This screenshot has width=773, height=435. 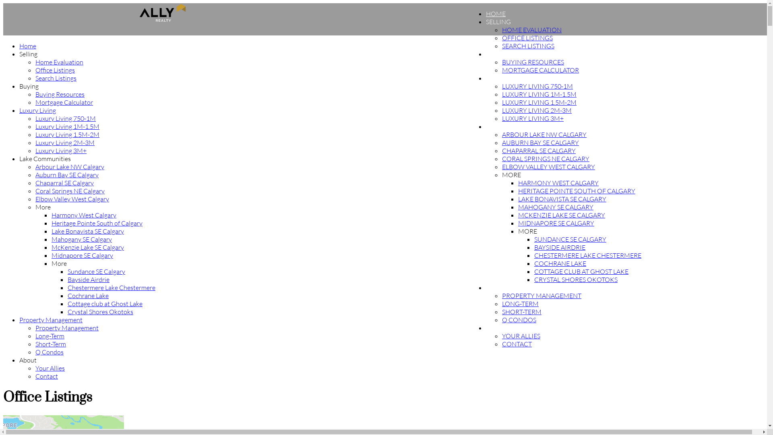 What do you see at coordinates (61, 151) in the screenshot?
I see `Luxury Living 3M+` at bounding box center [61, 151].